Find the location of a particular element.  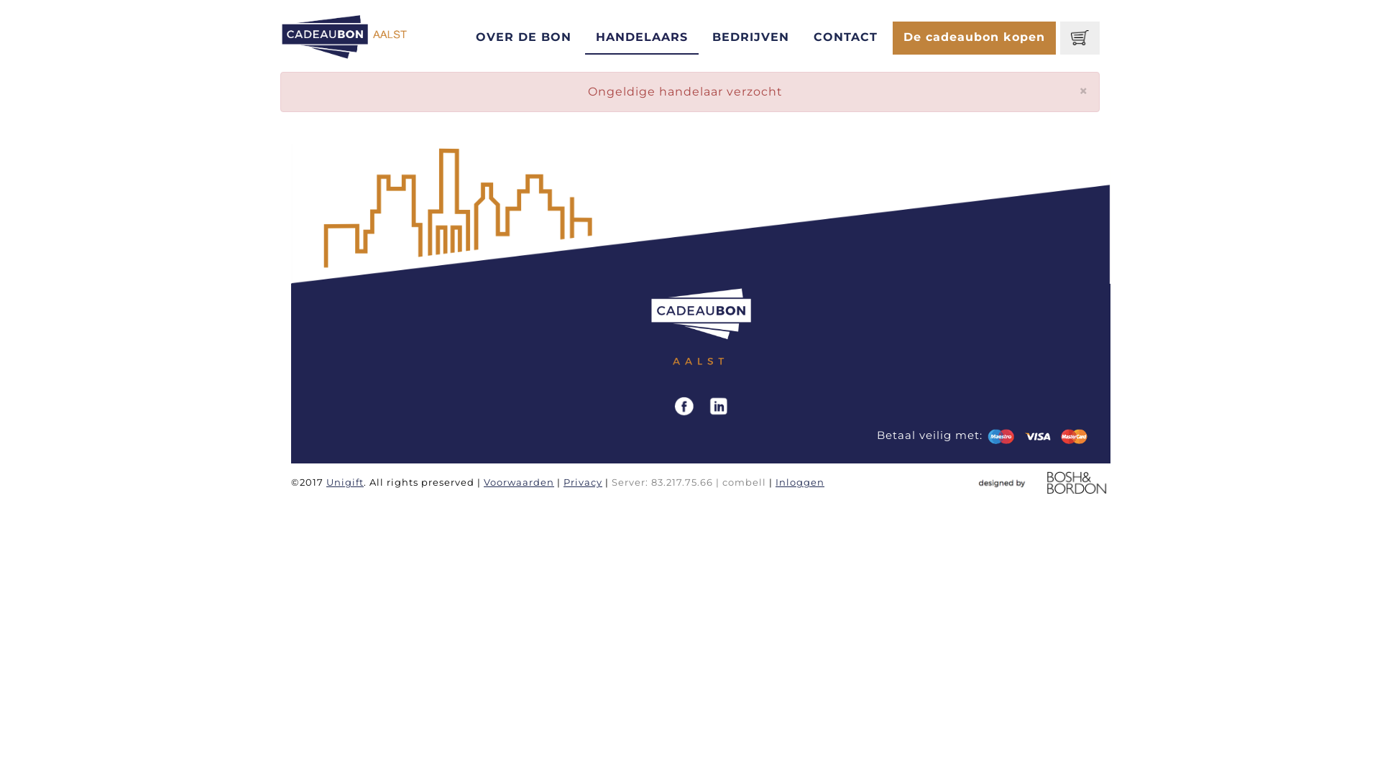

Inloggen is located at coordinates (800, 482).